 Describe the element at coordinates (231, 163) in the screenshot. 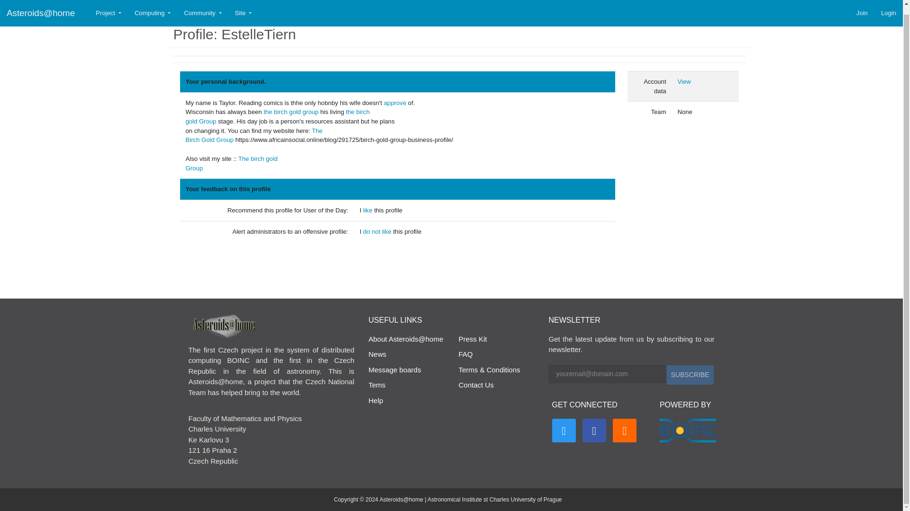

I see `rss` at that location.